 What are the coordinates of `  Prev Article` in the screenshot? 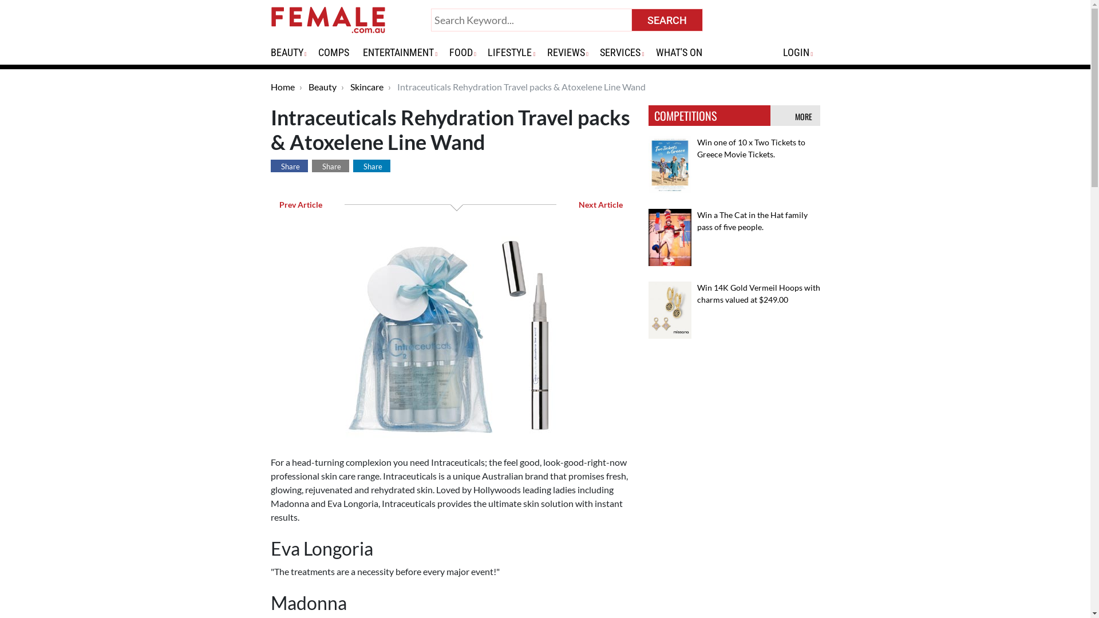 It's located at (299, 205).